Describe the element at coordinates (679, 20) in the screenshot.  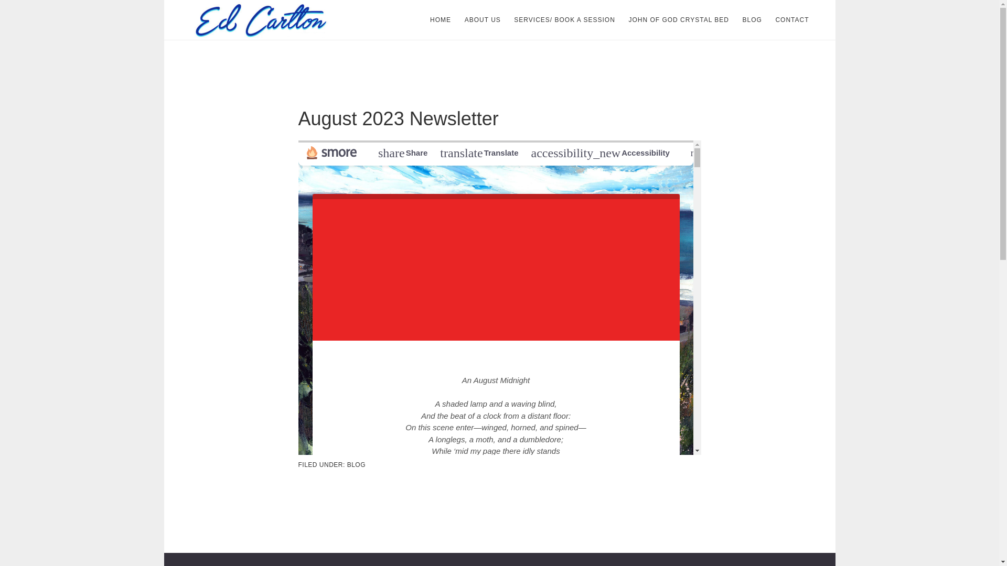
I see `JOHN OF GOD CRYSTAL BED` at that location.